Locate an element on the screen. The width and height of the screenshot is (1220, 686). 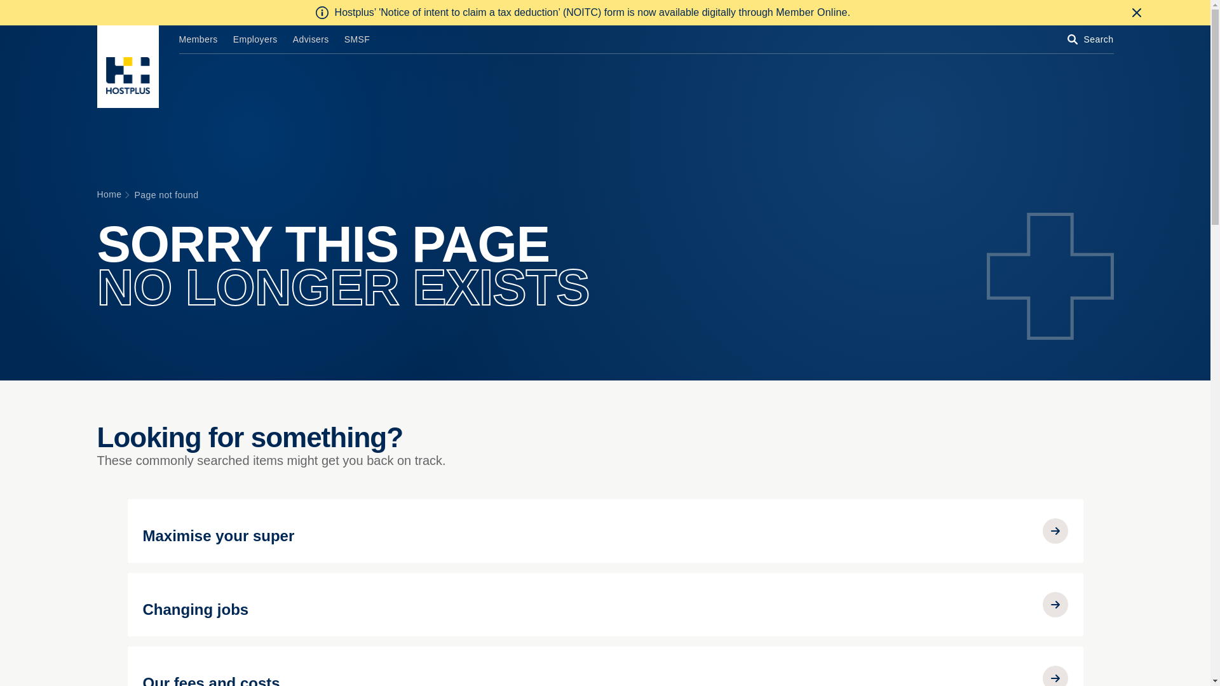
SMSF is located at coordinates (357, 39).